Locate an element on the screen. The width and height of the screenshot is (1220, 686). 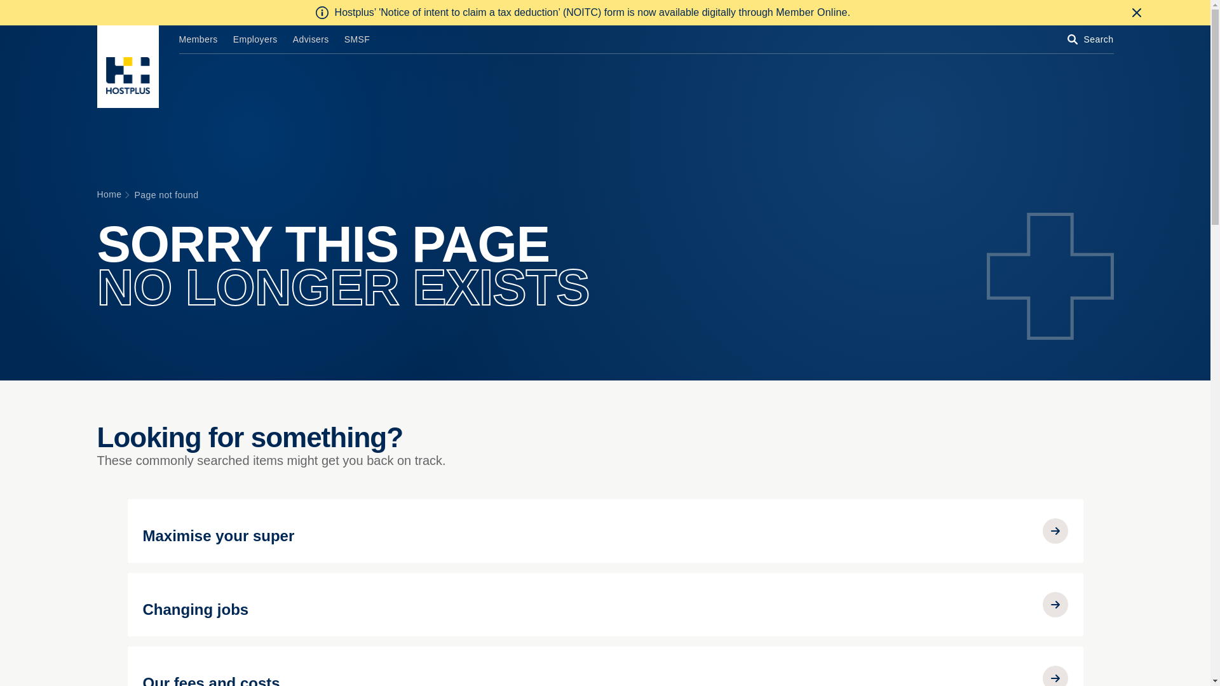
SMSF is located at coordinates (357, 39).